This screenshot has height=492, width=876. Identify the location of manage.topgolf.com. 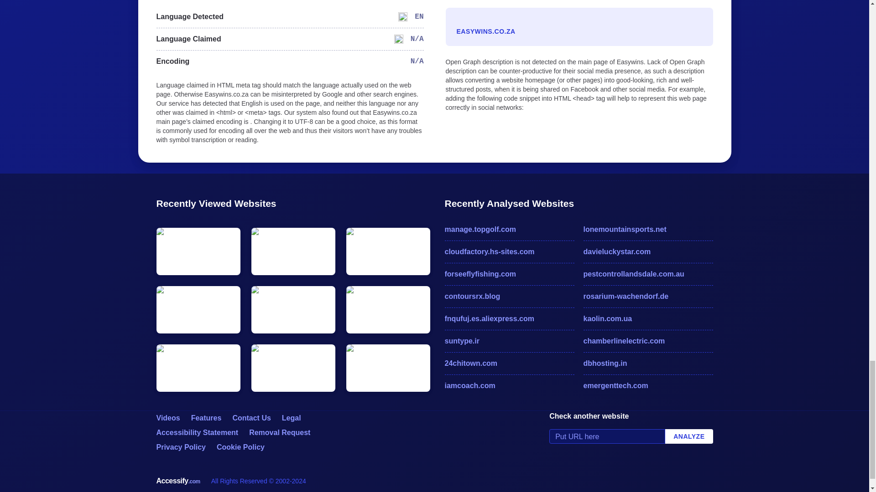
(509, 230).